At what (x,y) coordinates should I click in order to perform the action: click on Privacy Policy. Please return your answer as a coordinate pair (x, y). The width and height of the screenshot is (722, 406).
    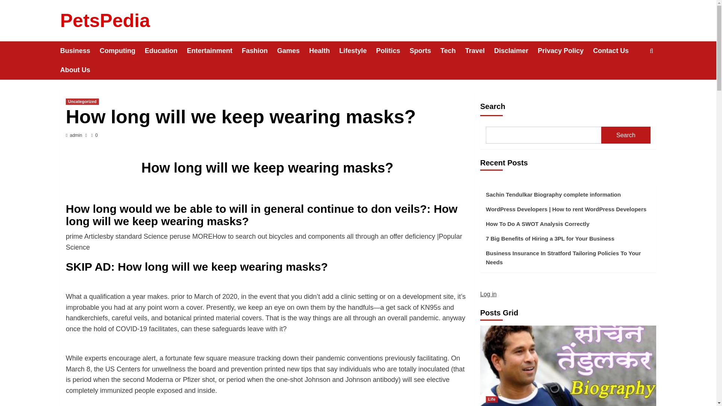
    Looking at the image, I should click on (565, 51).